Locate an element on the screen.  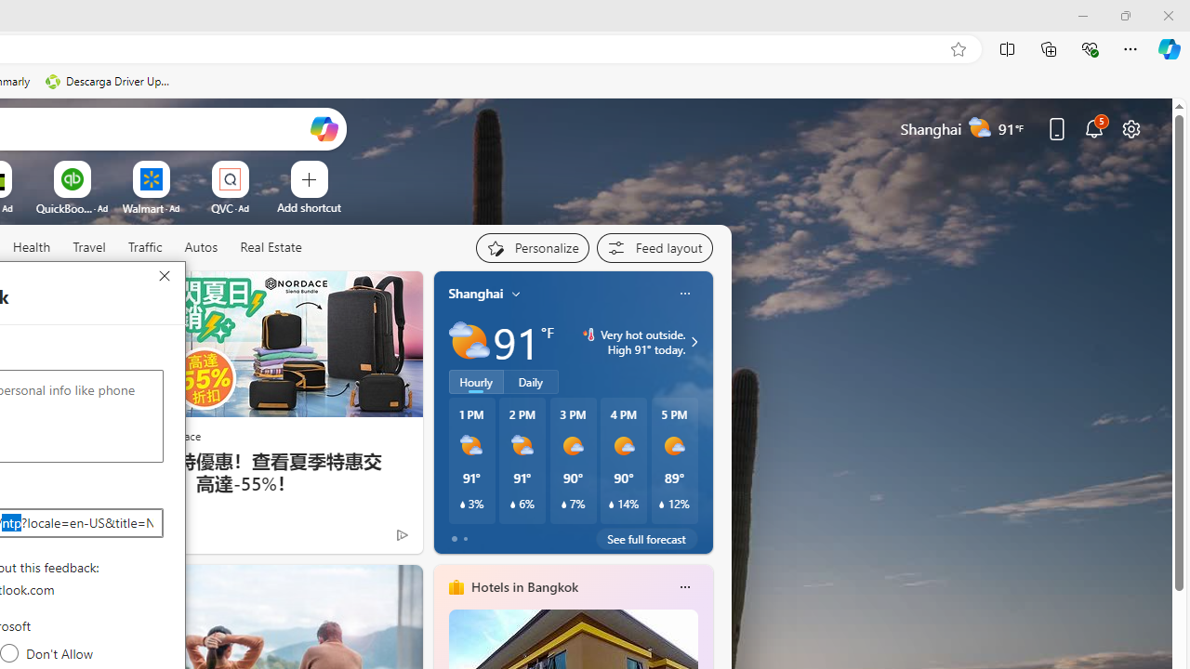
See full forecast is located at coordinates (647, 539).